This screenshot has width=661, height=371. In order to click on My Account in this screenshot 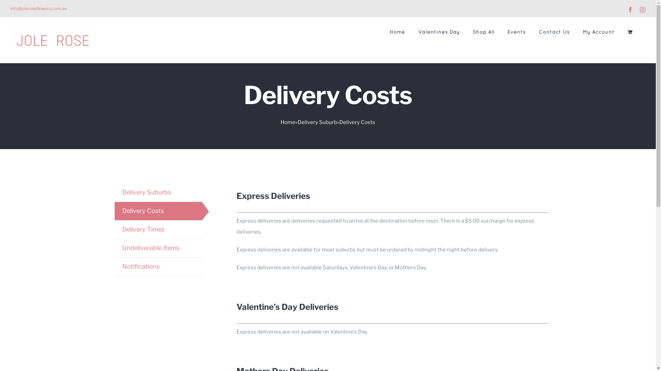, I will do `click(599, 32)`.